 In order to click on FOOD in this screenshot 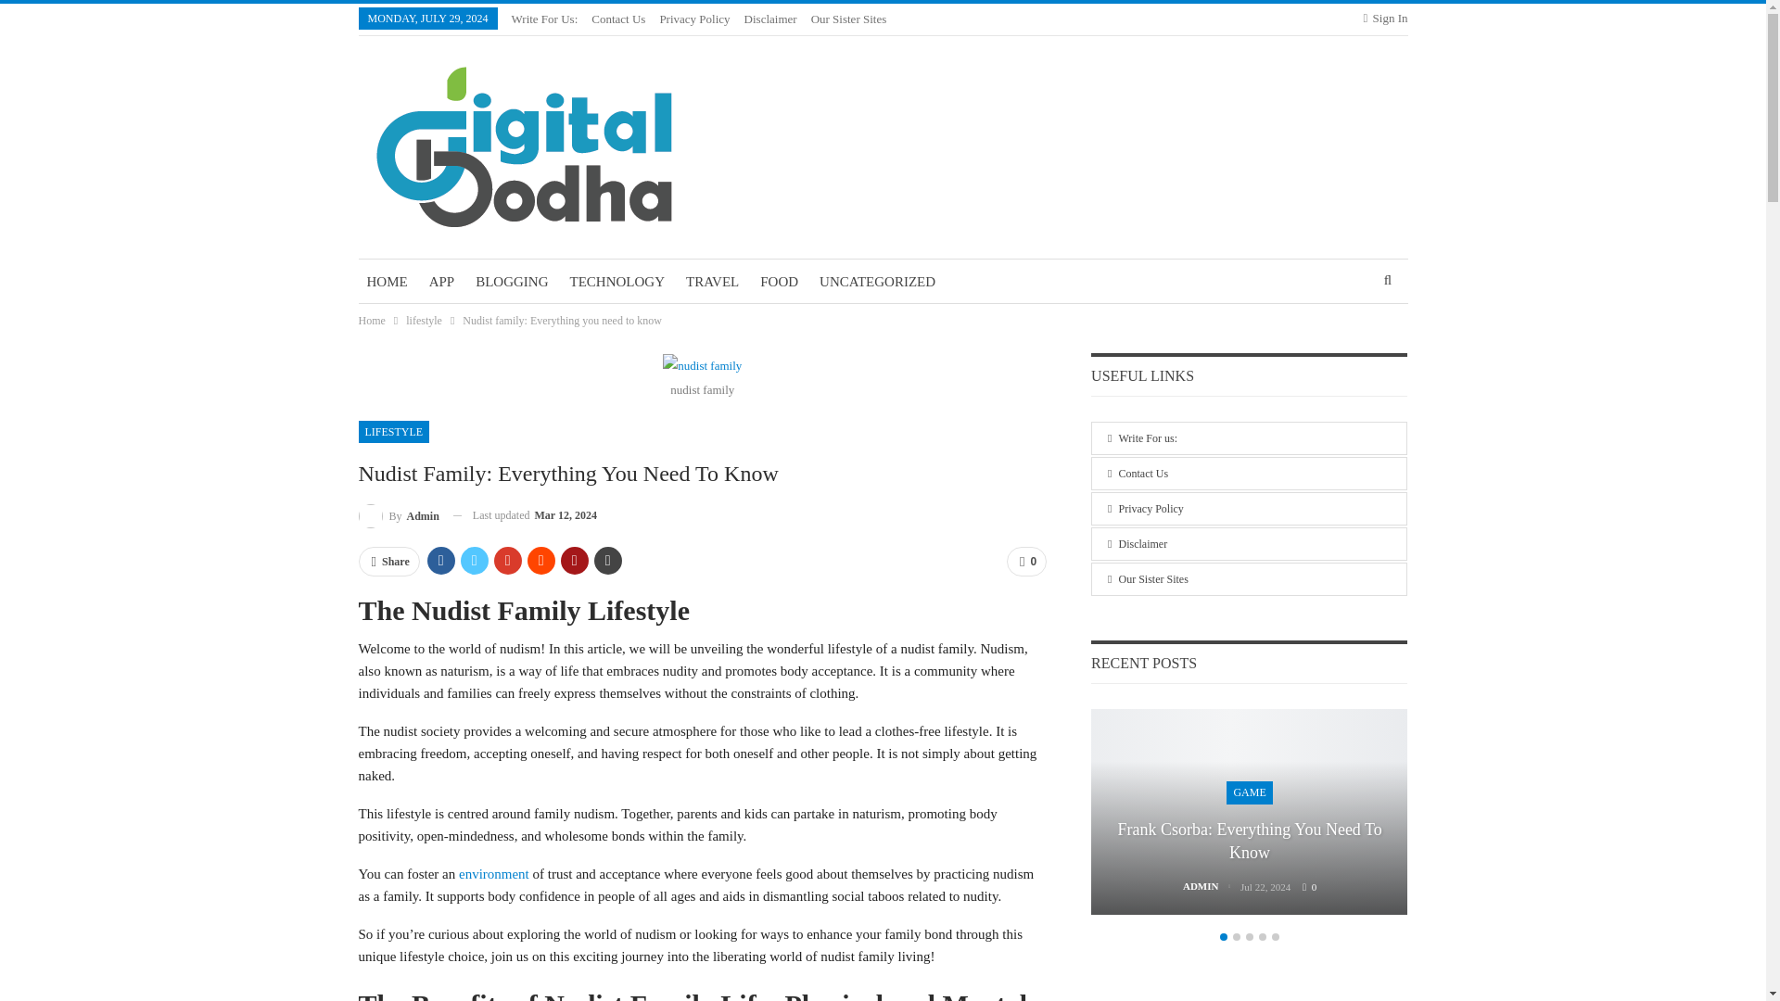, I will do `click(779, 282)`.